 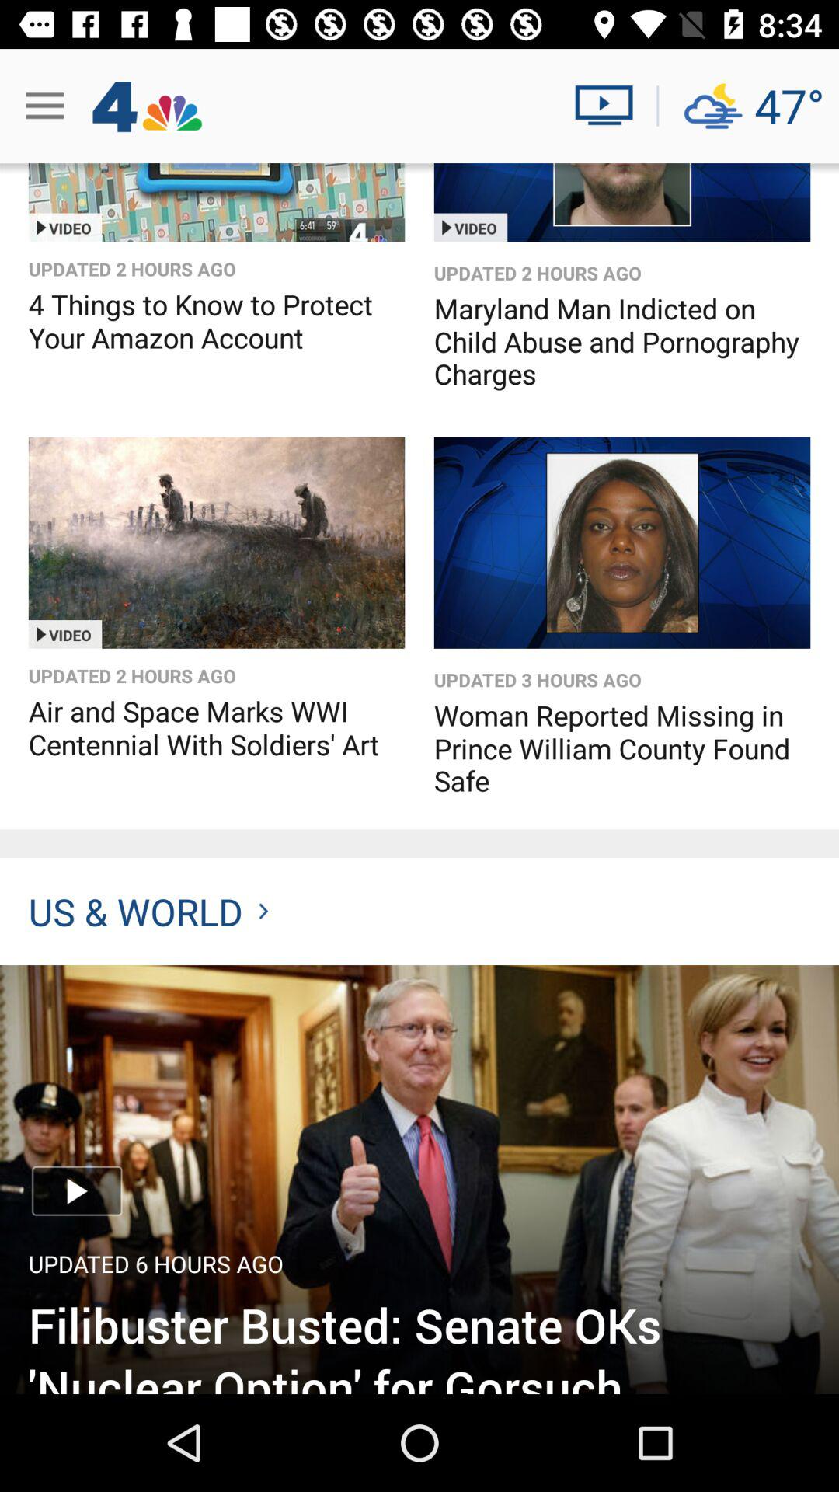 I want to click on open article, so click(x=419, y=1180).